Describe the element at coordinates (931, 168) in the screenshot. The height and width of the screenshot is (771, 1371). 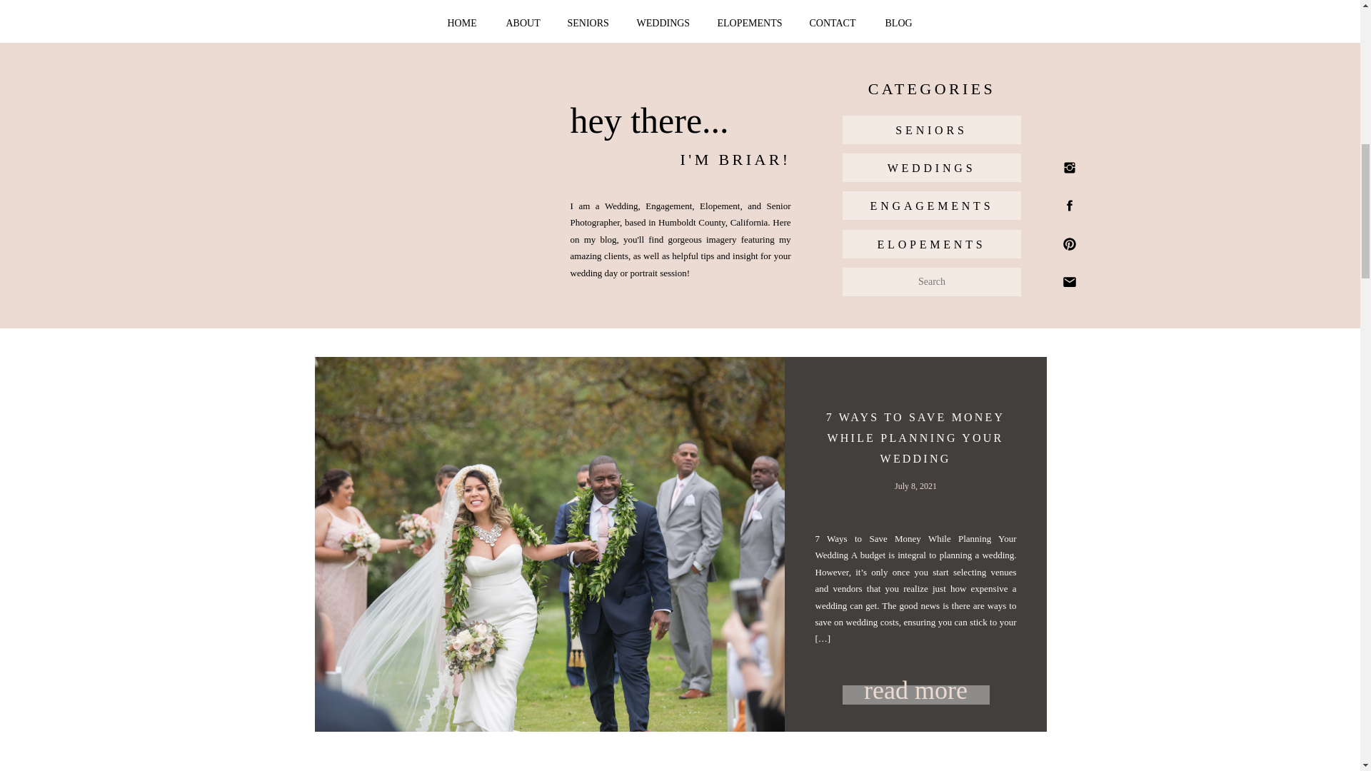
I see `WEDDINGS` at that location.